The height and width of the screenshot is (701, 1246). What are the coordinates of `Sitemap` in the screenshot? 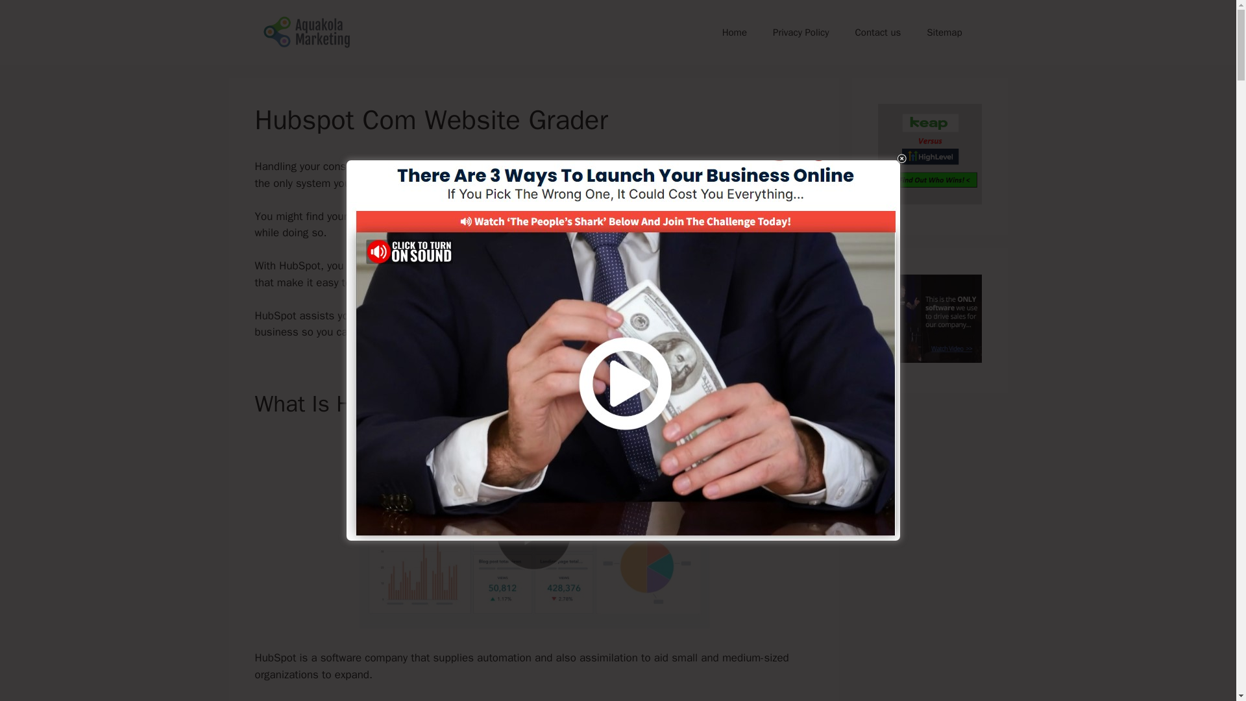 It's located at (944, 32).